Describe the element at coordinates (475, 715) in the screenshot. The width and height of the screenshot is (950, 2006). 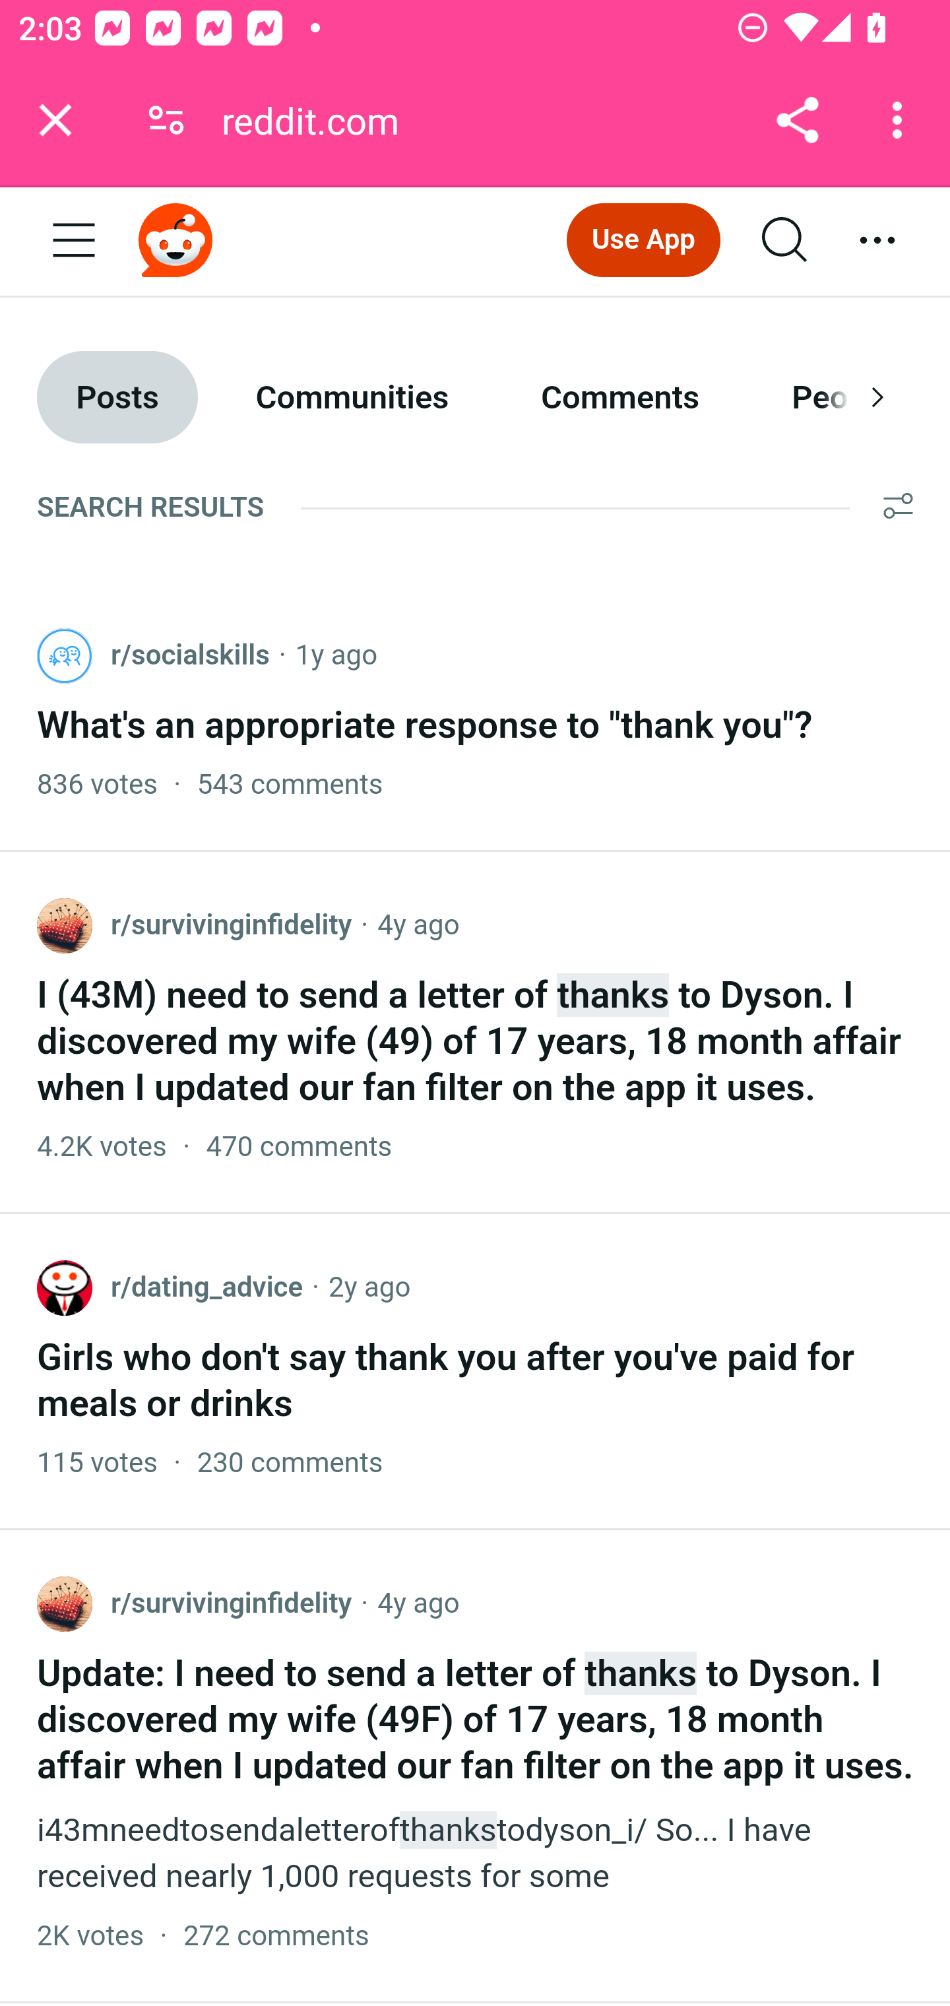
I see `What's an appropriate response to "thank you"?` at that location.